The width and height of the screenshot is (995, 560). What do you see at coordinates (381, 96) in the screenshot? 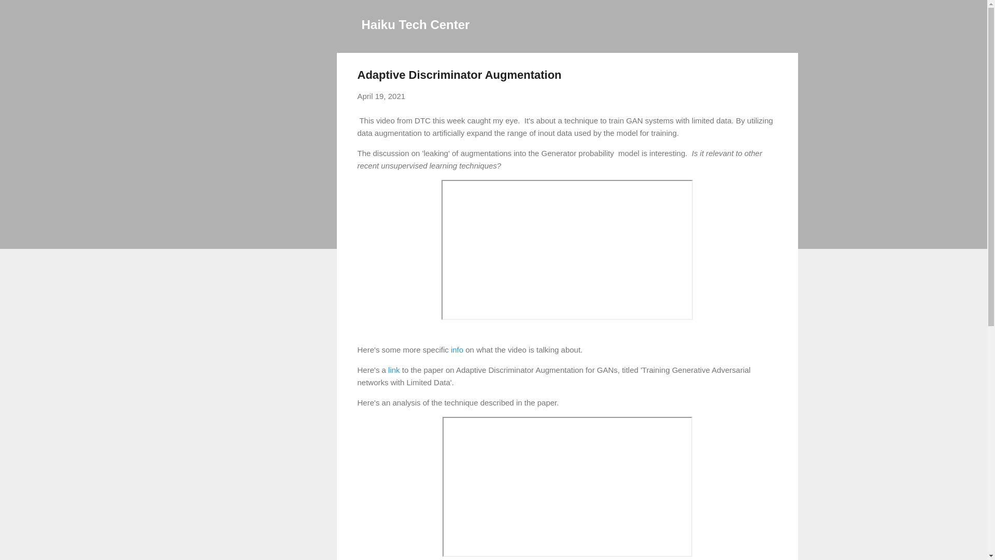
I see `permanent link` at bounding box center [381, 96].